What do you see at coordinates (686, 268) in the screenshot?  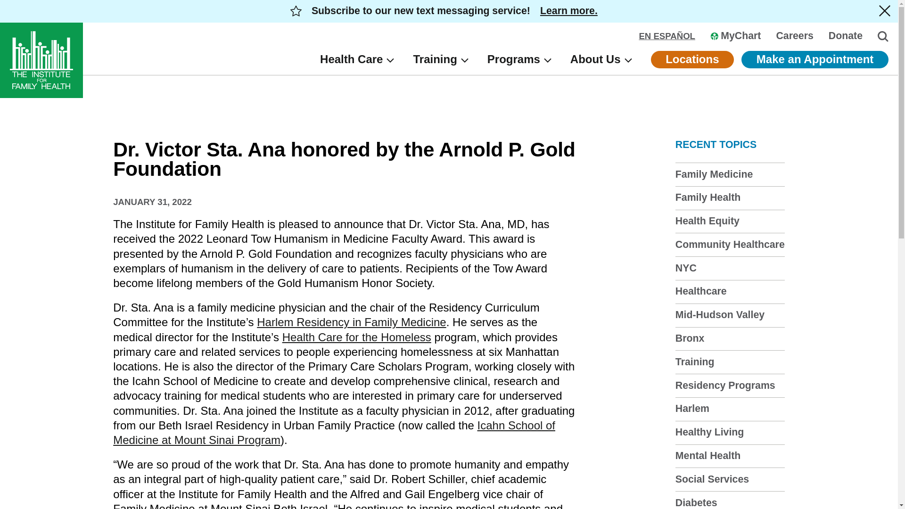 I see `NYC` at bounding box center [686, 268].